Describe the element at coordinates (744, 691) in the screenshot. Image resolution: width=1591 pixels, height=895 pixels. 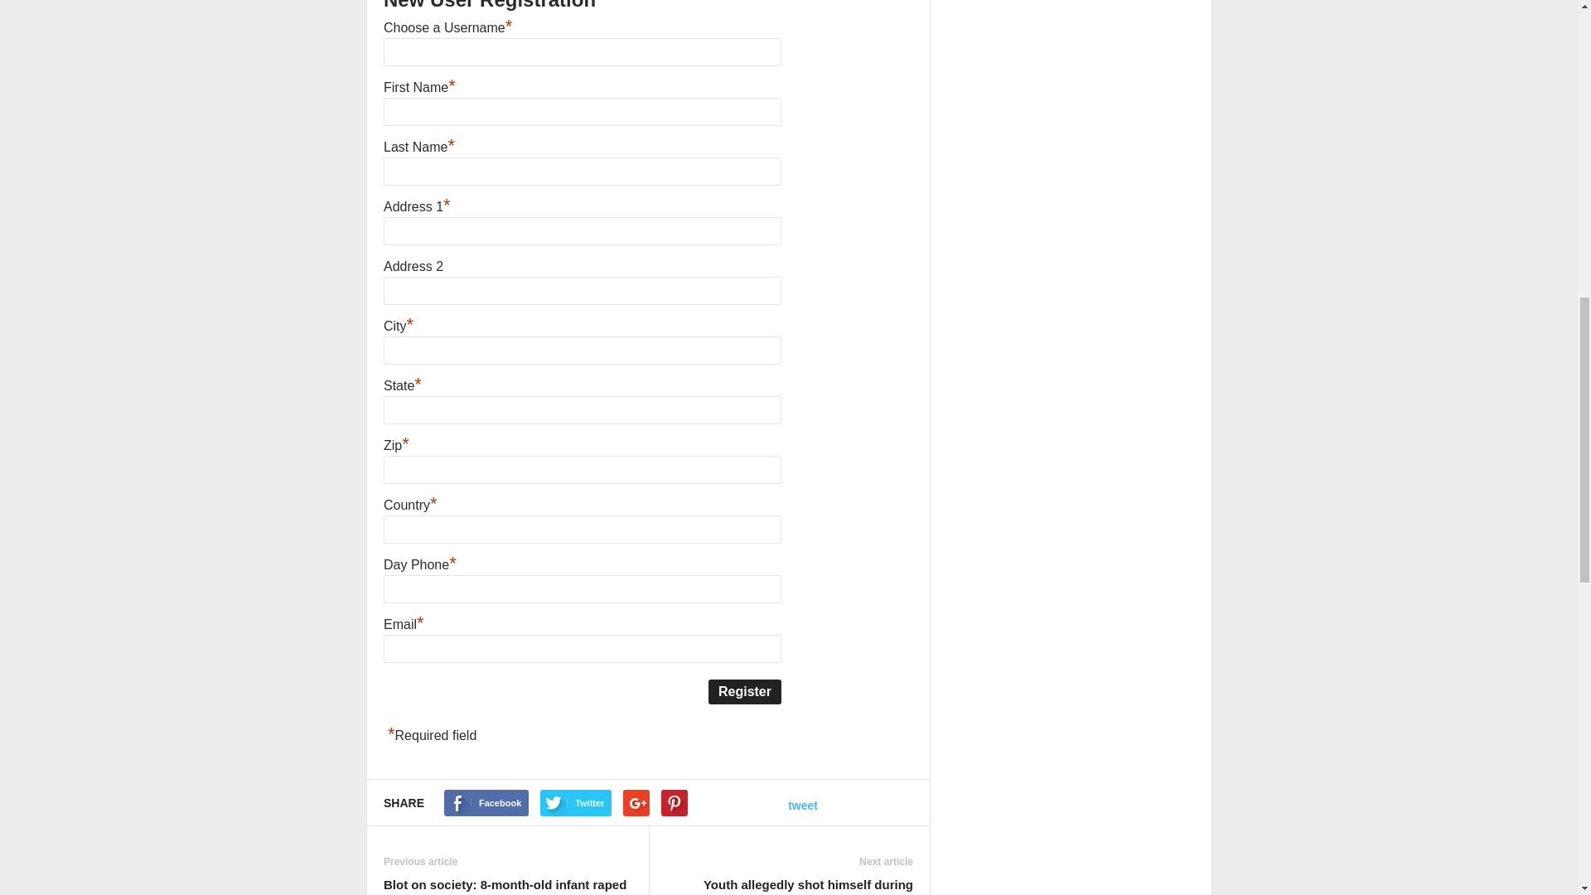
I see `Register` at that location.